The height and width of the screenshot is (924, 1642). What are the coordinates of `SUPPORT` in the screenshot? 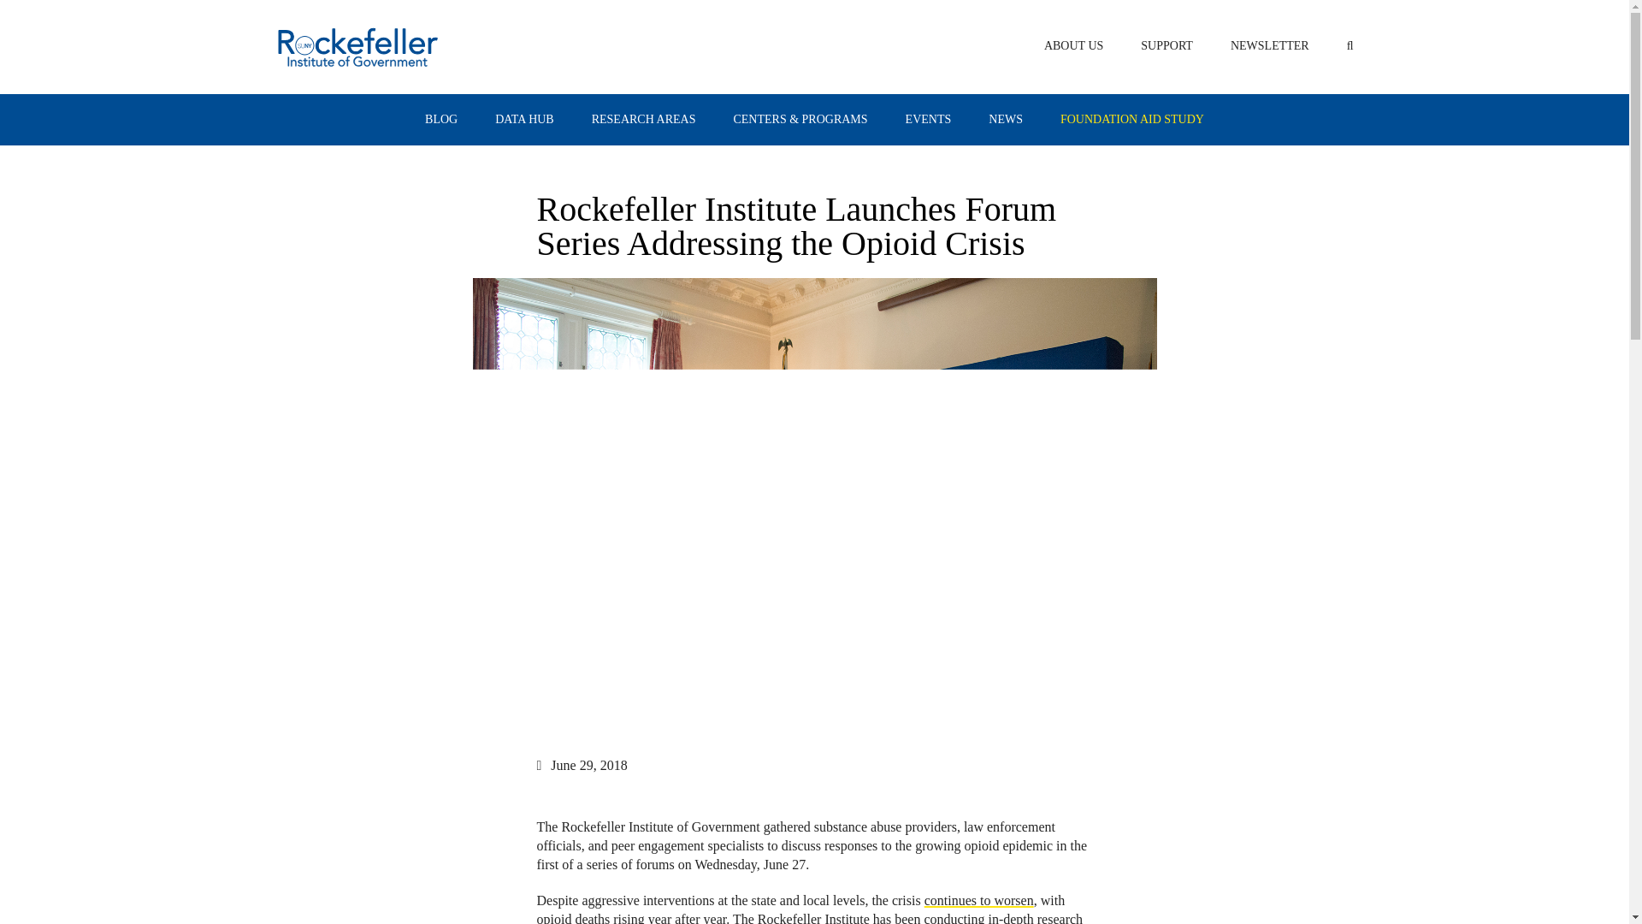 It's located at (1167, 45).